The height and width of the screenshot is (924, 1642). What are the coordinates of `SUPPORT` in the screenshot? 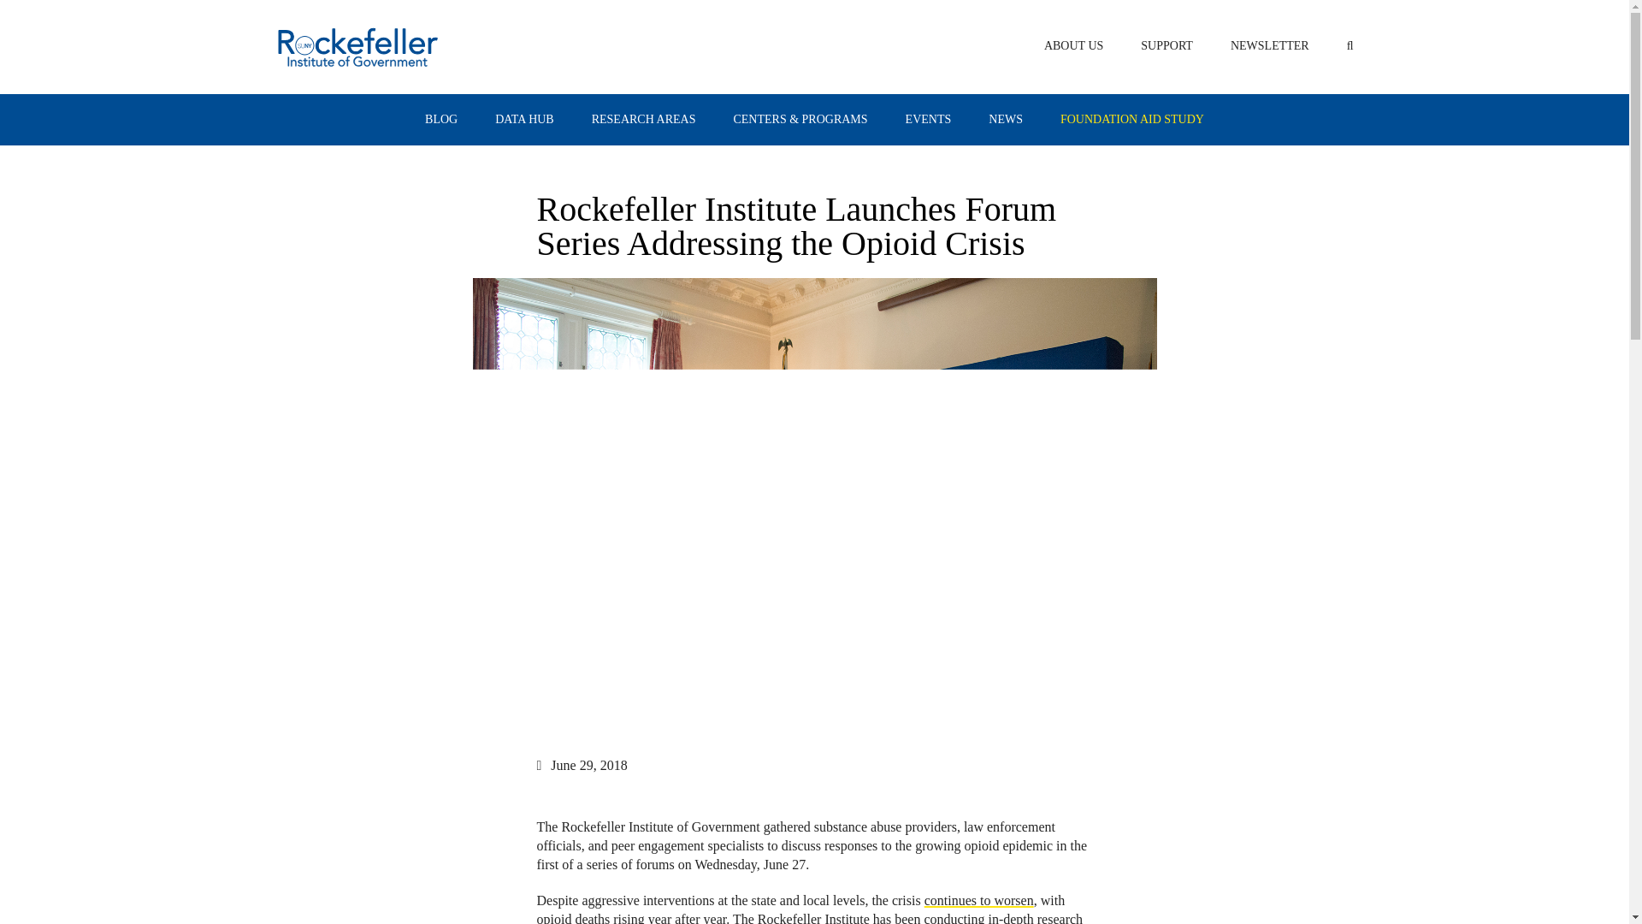 It's located at (1167, 45).